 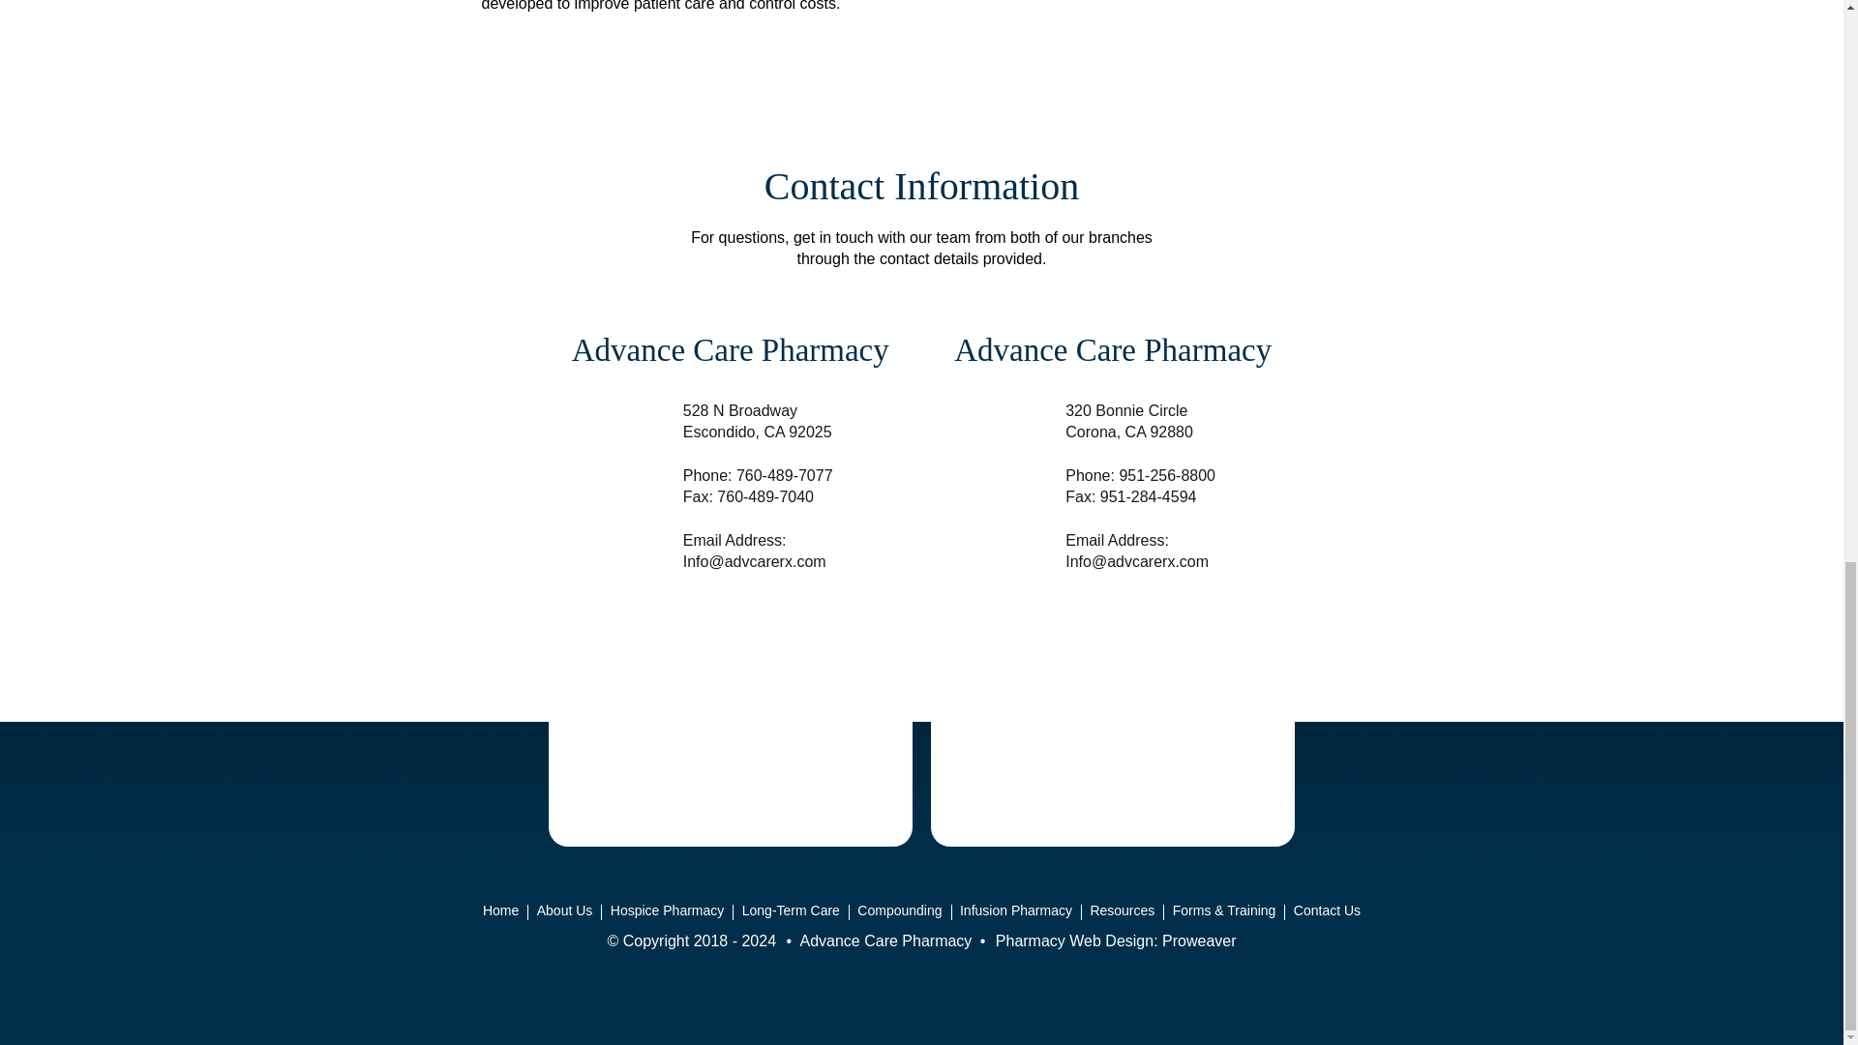 I want to click on Compounding, so click(x=899, y=910).